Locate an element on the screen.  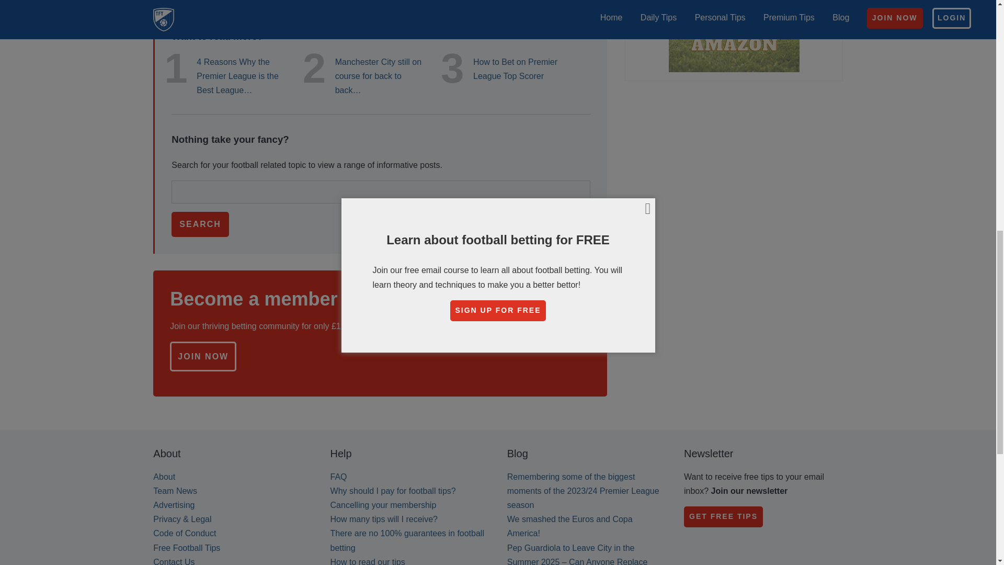
We smashed the Euros and Copa America! is located at coordinates (569, 526).